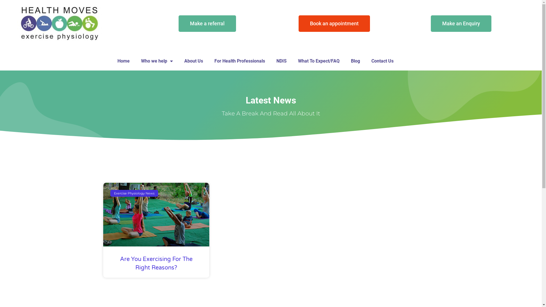  Describe the element at coordinates (123, 61) in the screenshot. I see `Home` at that location.